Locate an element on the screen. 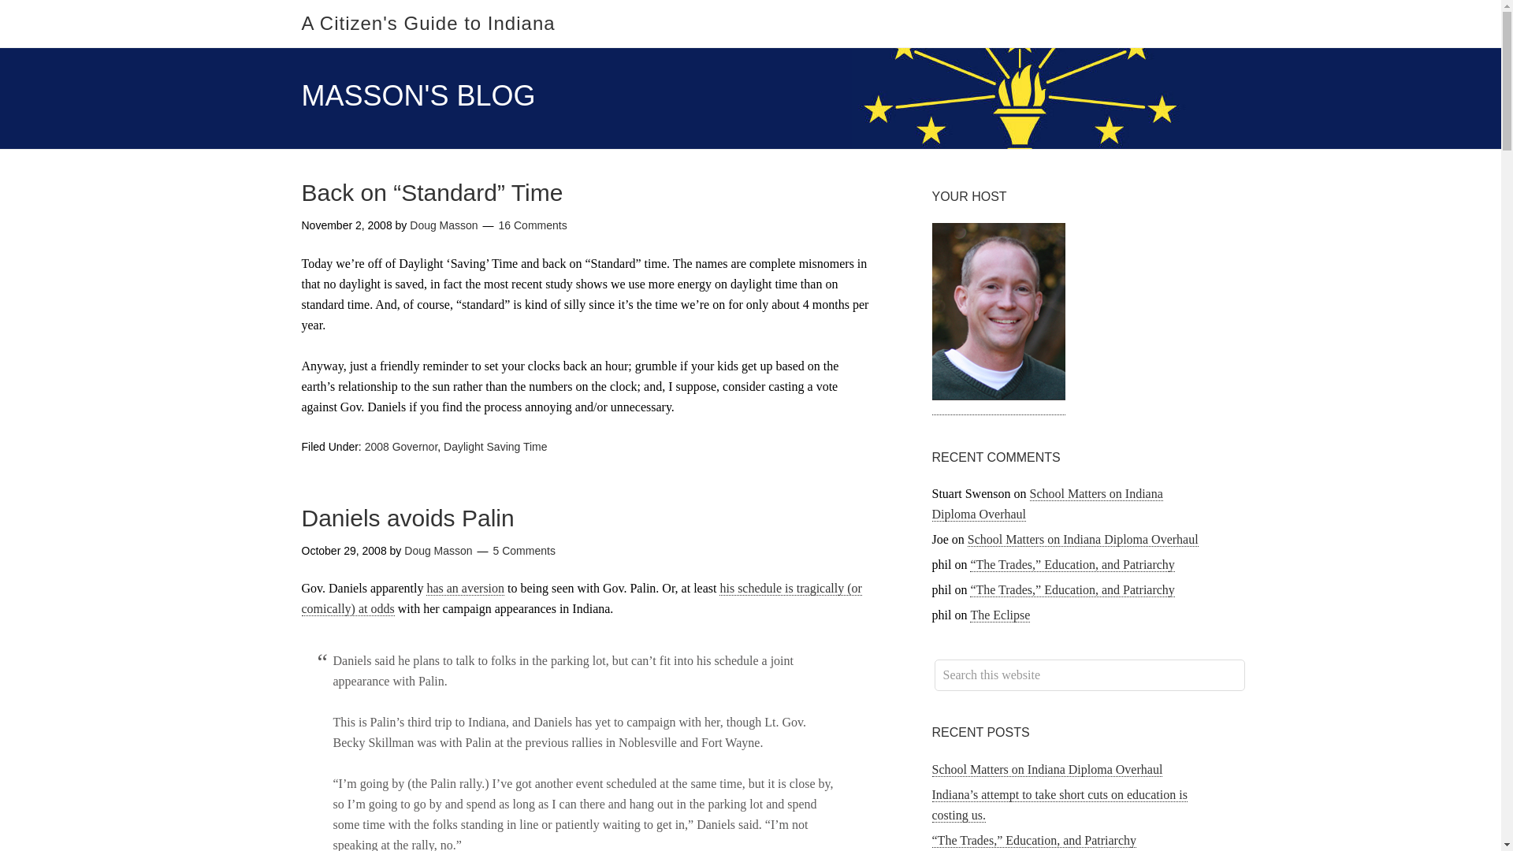  16 Comments is located at coordinates (533, 225).